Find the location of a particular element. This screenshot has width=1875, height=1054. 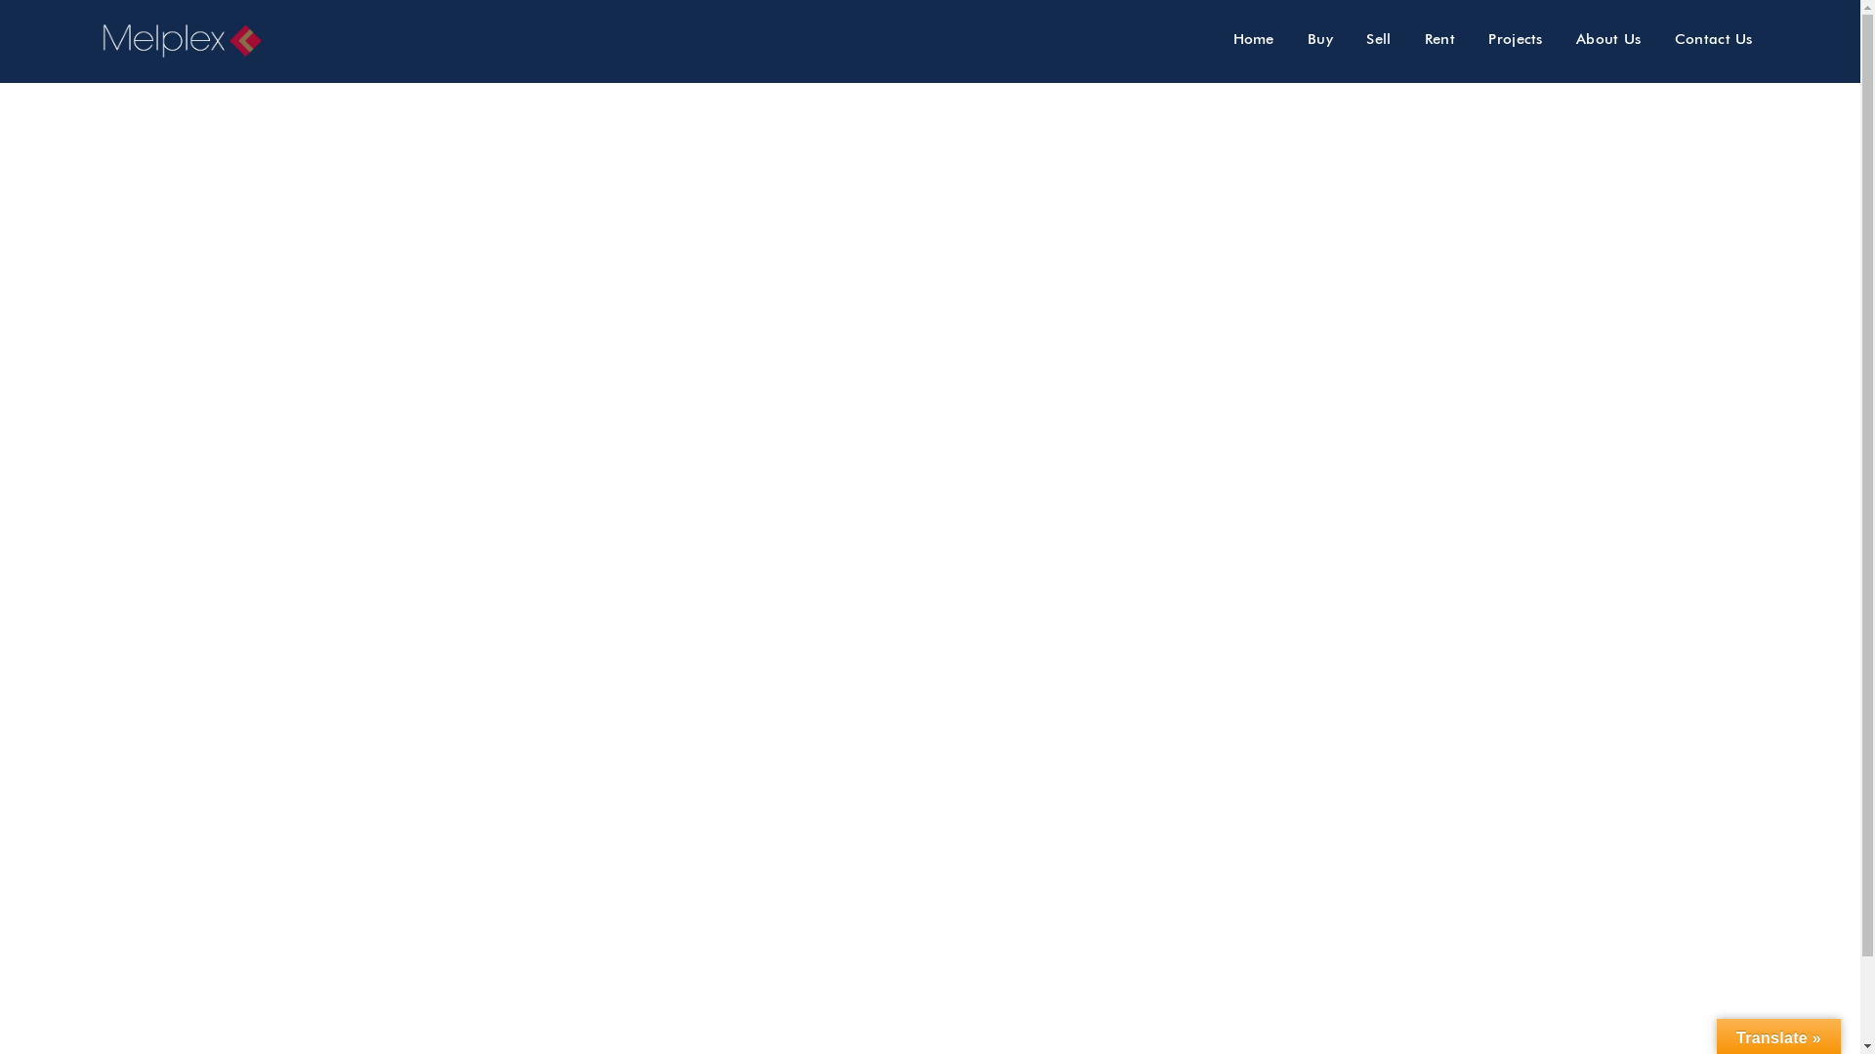

Home is located at coordinates (1254, 39).